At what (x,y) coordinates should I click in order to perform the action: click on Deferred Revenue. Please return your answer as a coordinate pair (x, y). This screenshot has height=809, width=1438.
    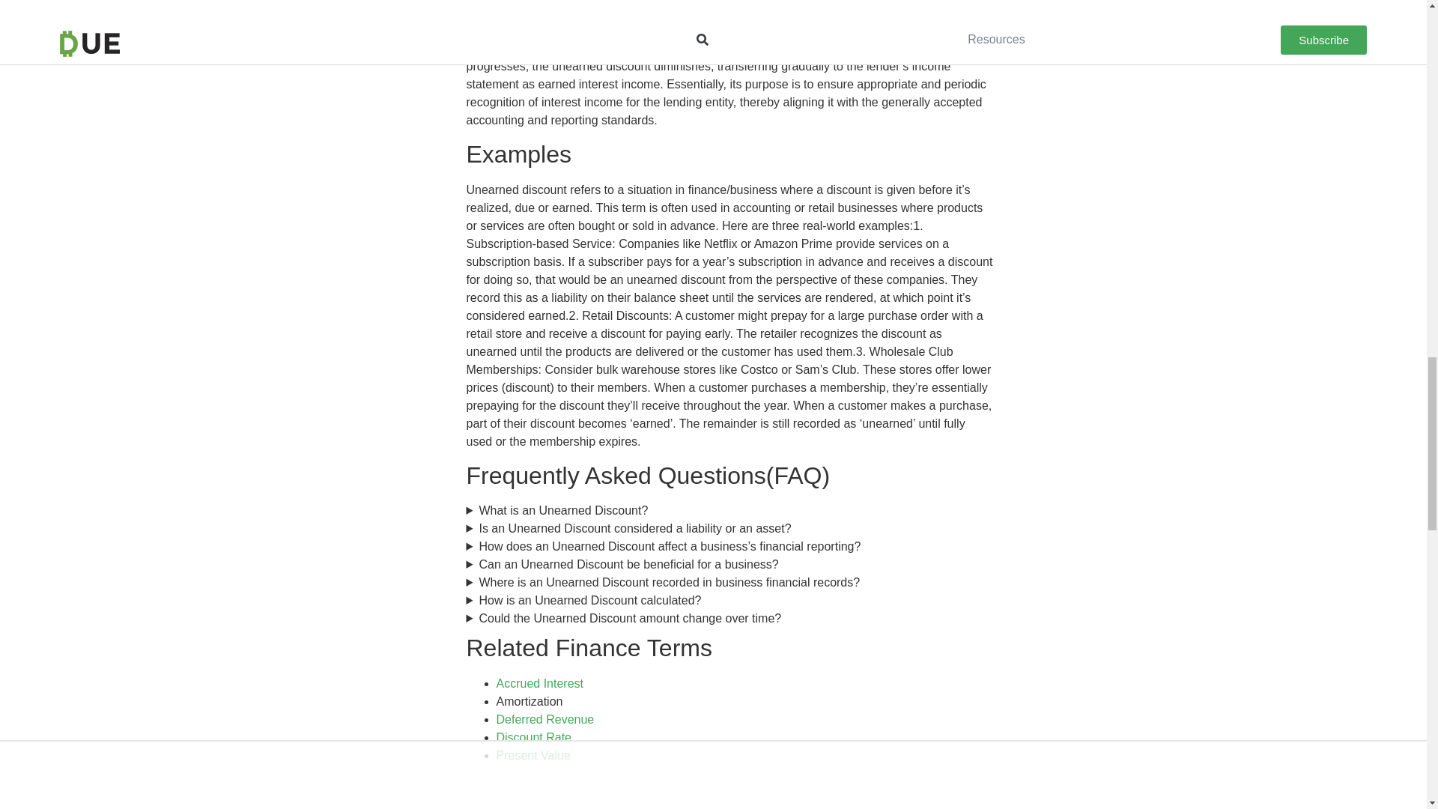
    Looking at the image, I should click on (544, 719).